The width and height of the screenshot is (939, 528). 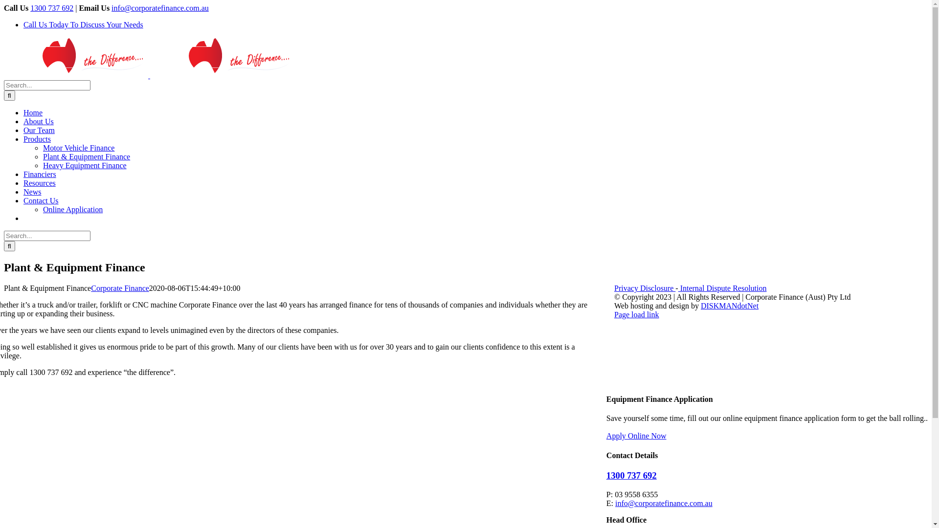 I want to click on About Us, so click(x=39, y=121).